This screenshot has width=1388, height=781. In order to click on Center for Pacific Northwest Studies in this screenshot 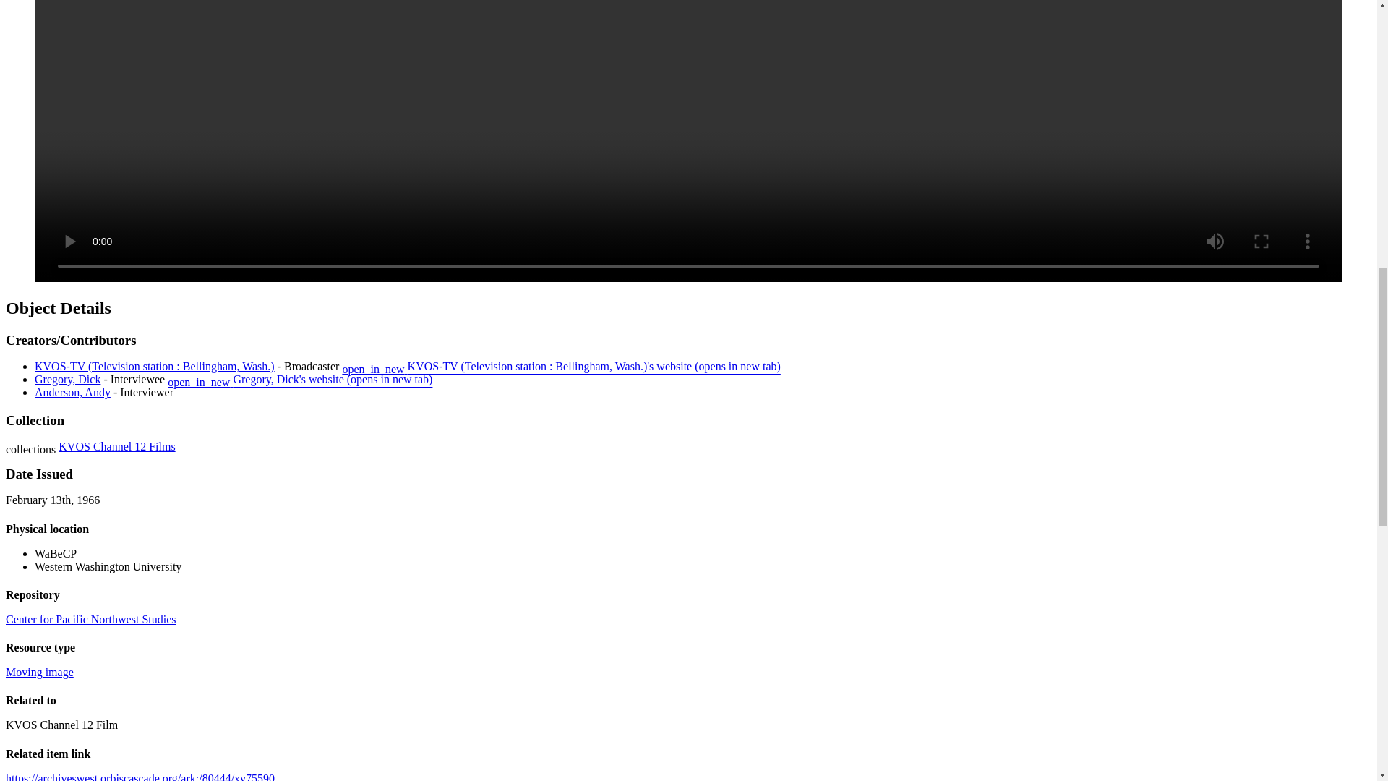, I will do `click(90, 619)`.